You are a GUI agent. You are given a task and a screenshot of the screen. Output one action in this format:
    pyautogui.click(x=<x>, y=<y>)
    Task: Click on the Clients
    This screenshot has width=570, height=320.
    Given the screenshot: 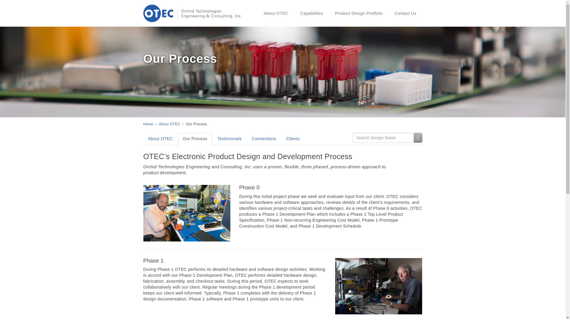 What is the action you would take?
    pyautogui.click(x=293, y=139)
    